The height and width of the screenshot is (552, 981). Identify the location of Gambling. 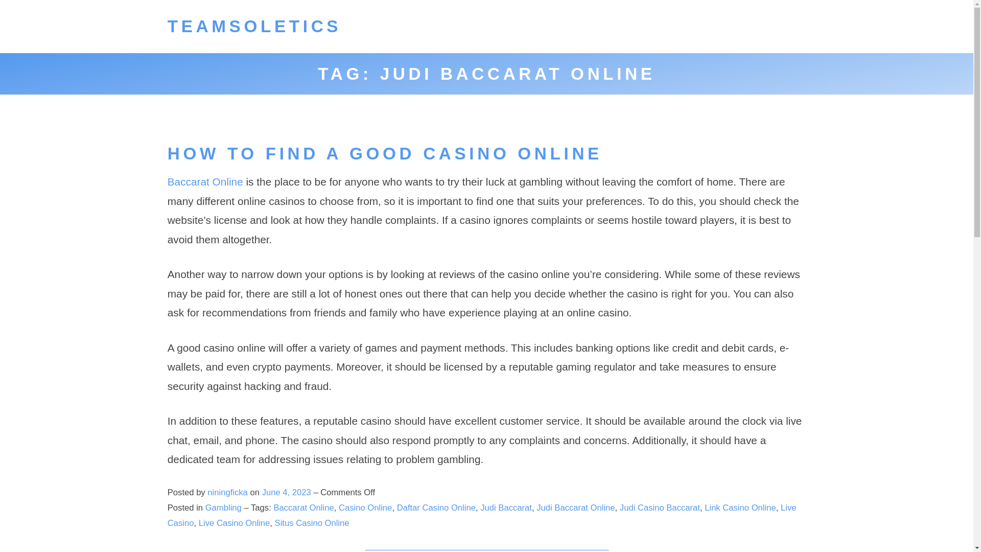
(223, 508).